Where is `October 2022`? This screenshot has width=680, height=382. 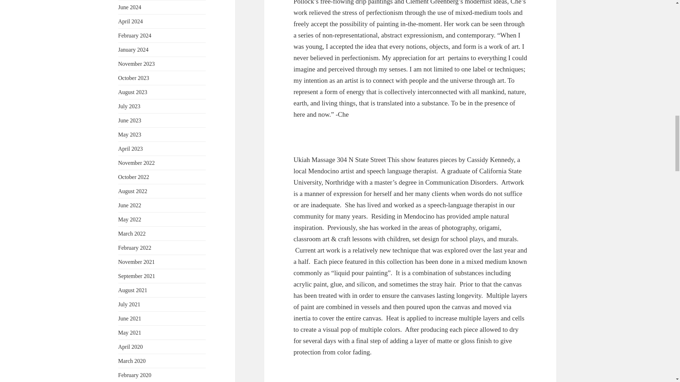 October 2022 is located at coordinates (134, 177).